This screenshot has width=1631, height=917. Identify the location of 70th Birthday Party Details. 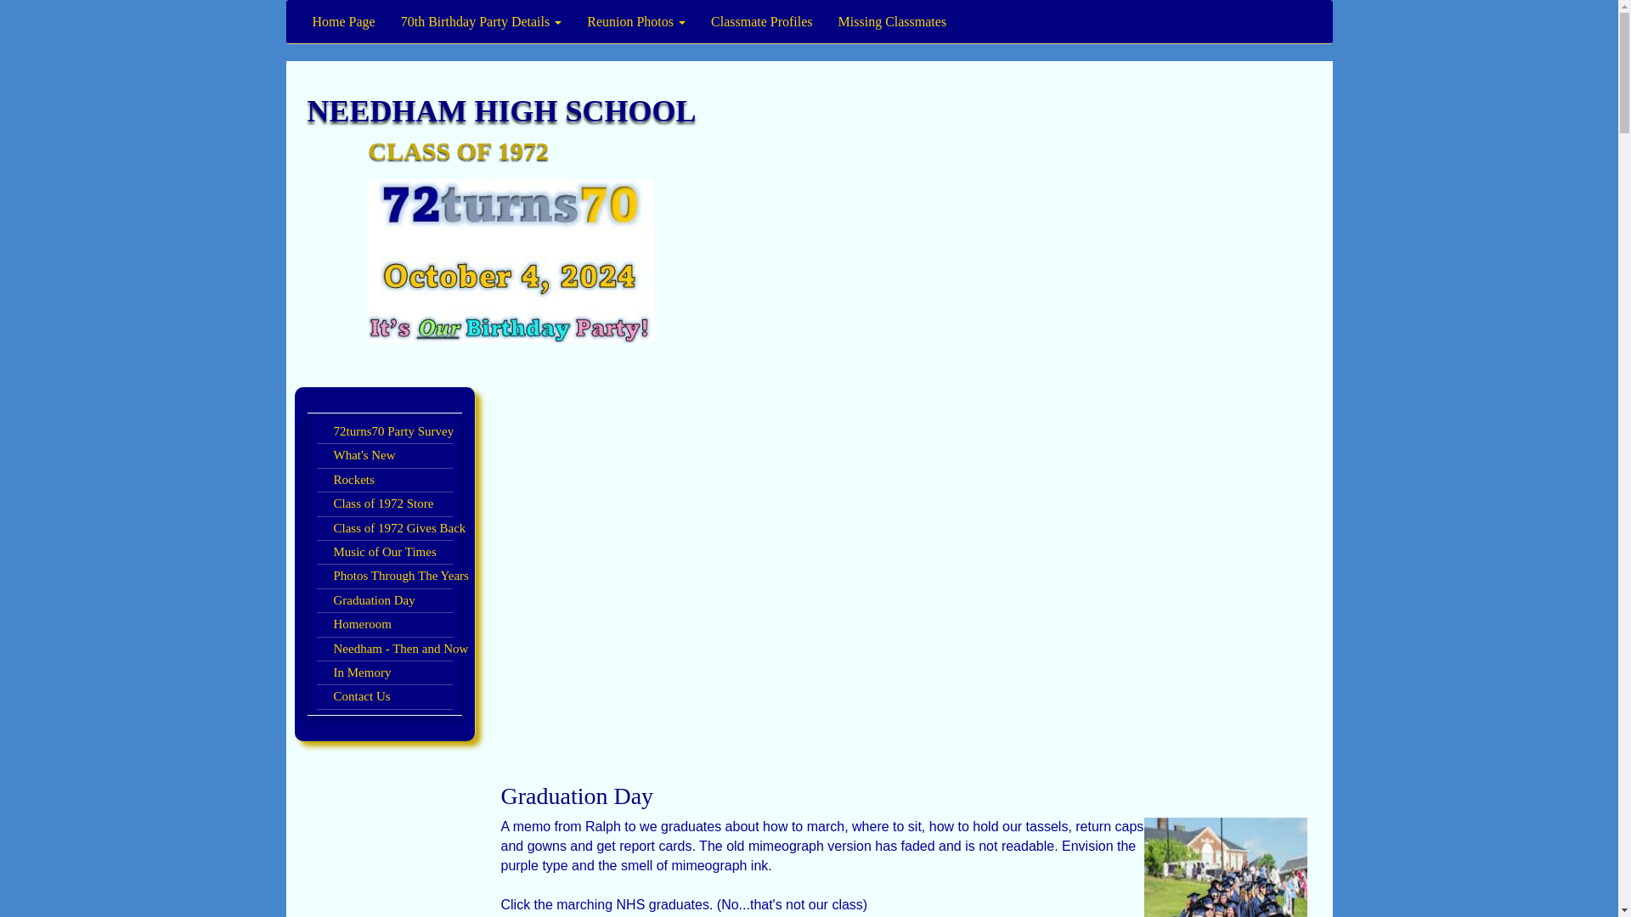
(481, 22).